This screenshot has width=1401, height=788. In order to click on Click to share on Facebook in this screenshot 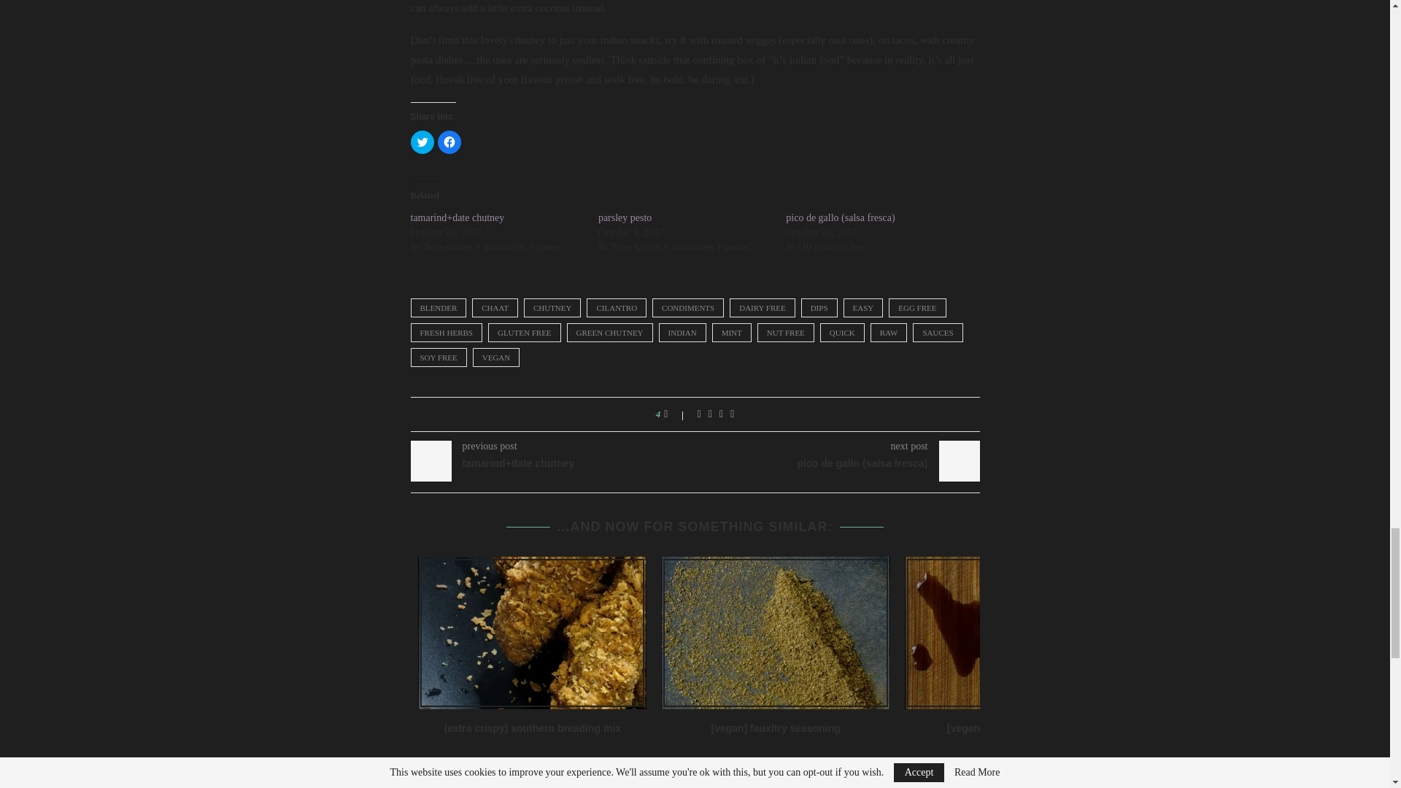, I will do `click(449, 142)`.